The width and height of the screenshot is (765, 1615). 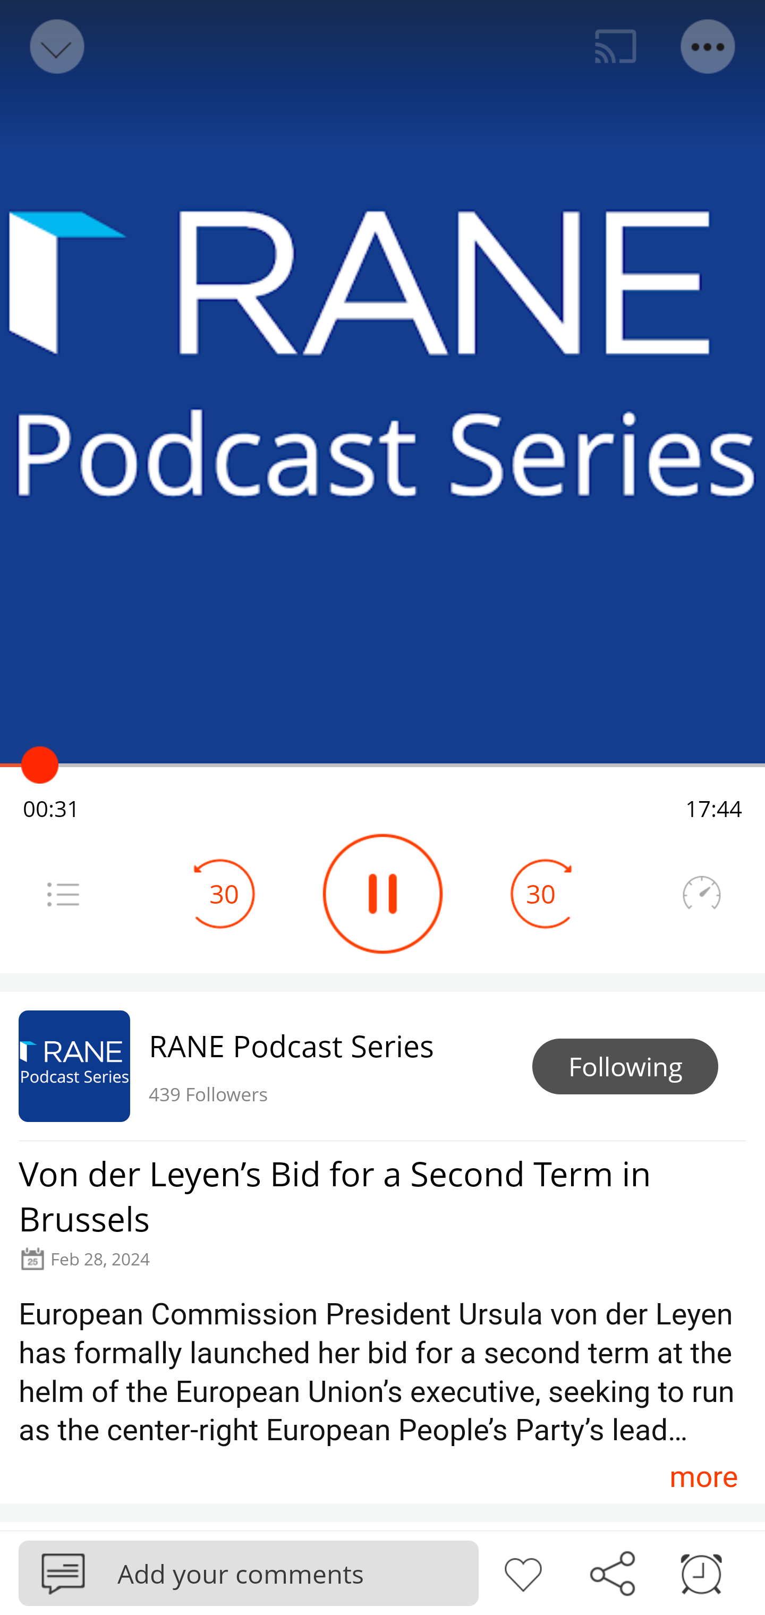 What do you see at coordinates (612, 1572) in the screenshot?
I see `Share` at bounding box center [612, 1572].